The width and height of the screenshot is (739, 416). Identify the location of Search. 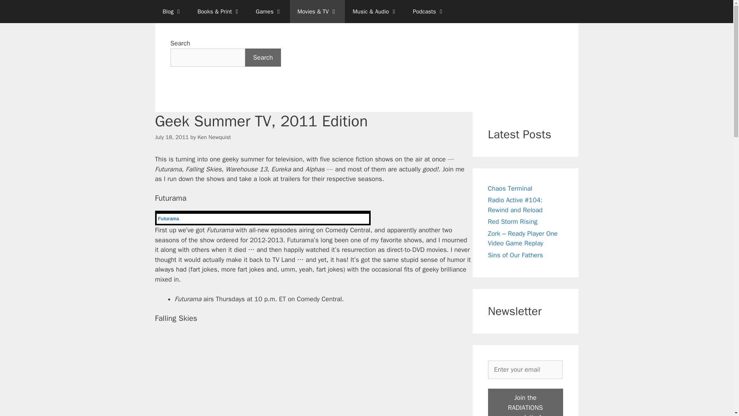
(262, 58).